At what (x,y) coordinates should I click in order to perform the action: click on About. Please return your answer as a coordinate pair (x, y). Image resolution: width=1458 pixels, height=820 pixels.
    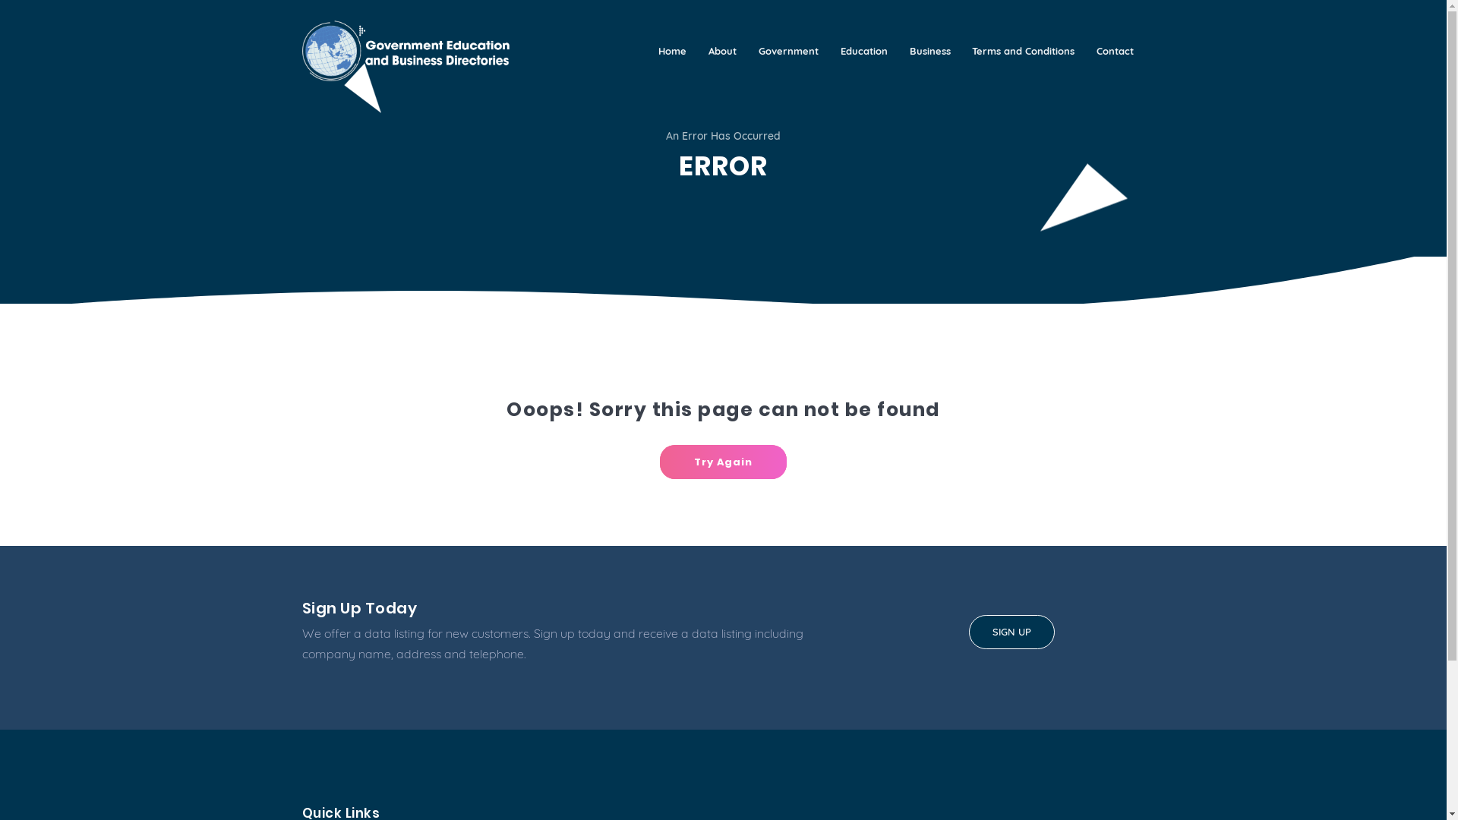
    Looking at the image, I should click on (723, 51).